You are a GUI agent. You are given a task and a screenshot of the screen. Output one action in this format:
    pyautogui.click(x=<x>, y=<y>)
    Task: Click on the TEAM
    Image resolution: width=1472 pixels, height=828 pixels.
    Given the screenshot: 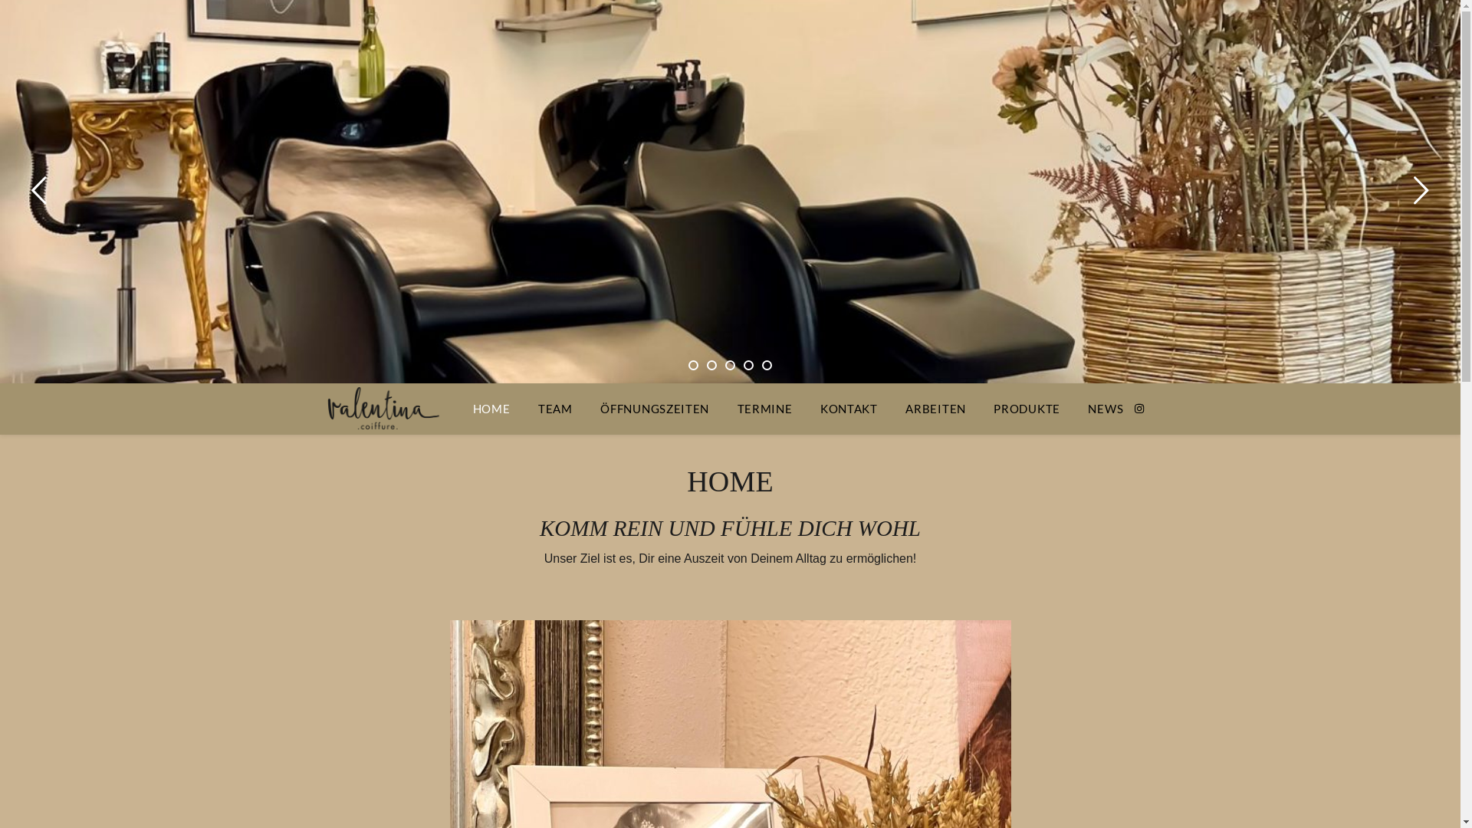 What is the action you would take?
    pyautogui.click(x=555, y=409)
    